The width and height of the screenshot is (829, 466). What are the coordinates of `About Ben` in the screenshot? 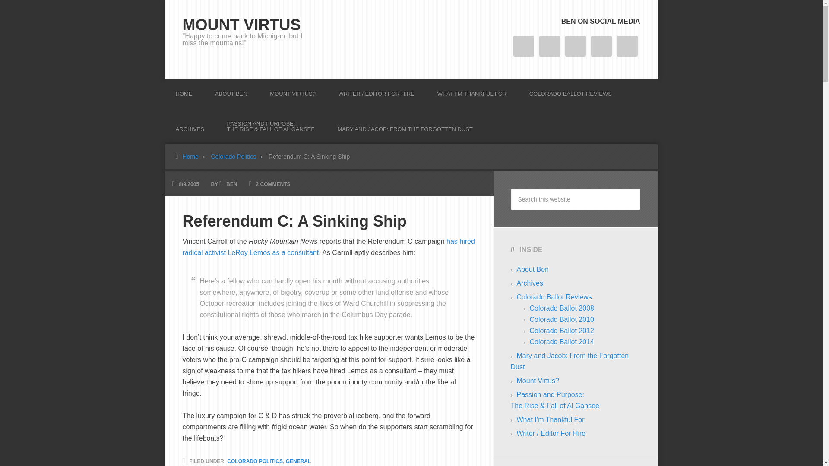 It's located at (533, 269).